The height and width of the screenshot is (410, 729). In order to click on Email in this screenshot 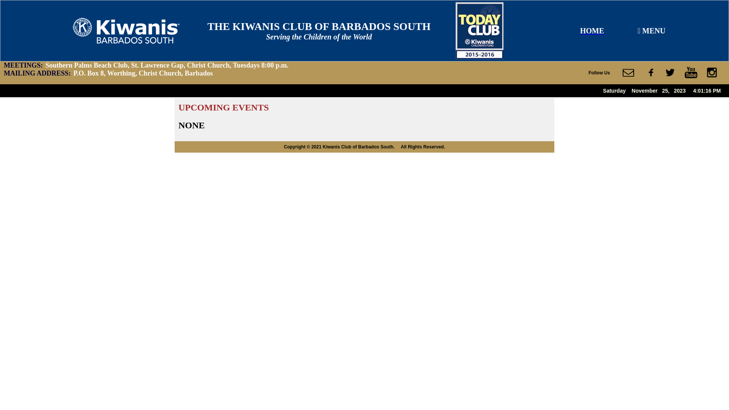, I will do `click(628, 73)`.